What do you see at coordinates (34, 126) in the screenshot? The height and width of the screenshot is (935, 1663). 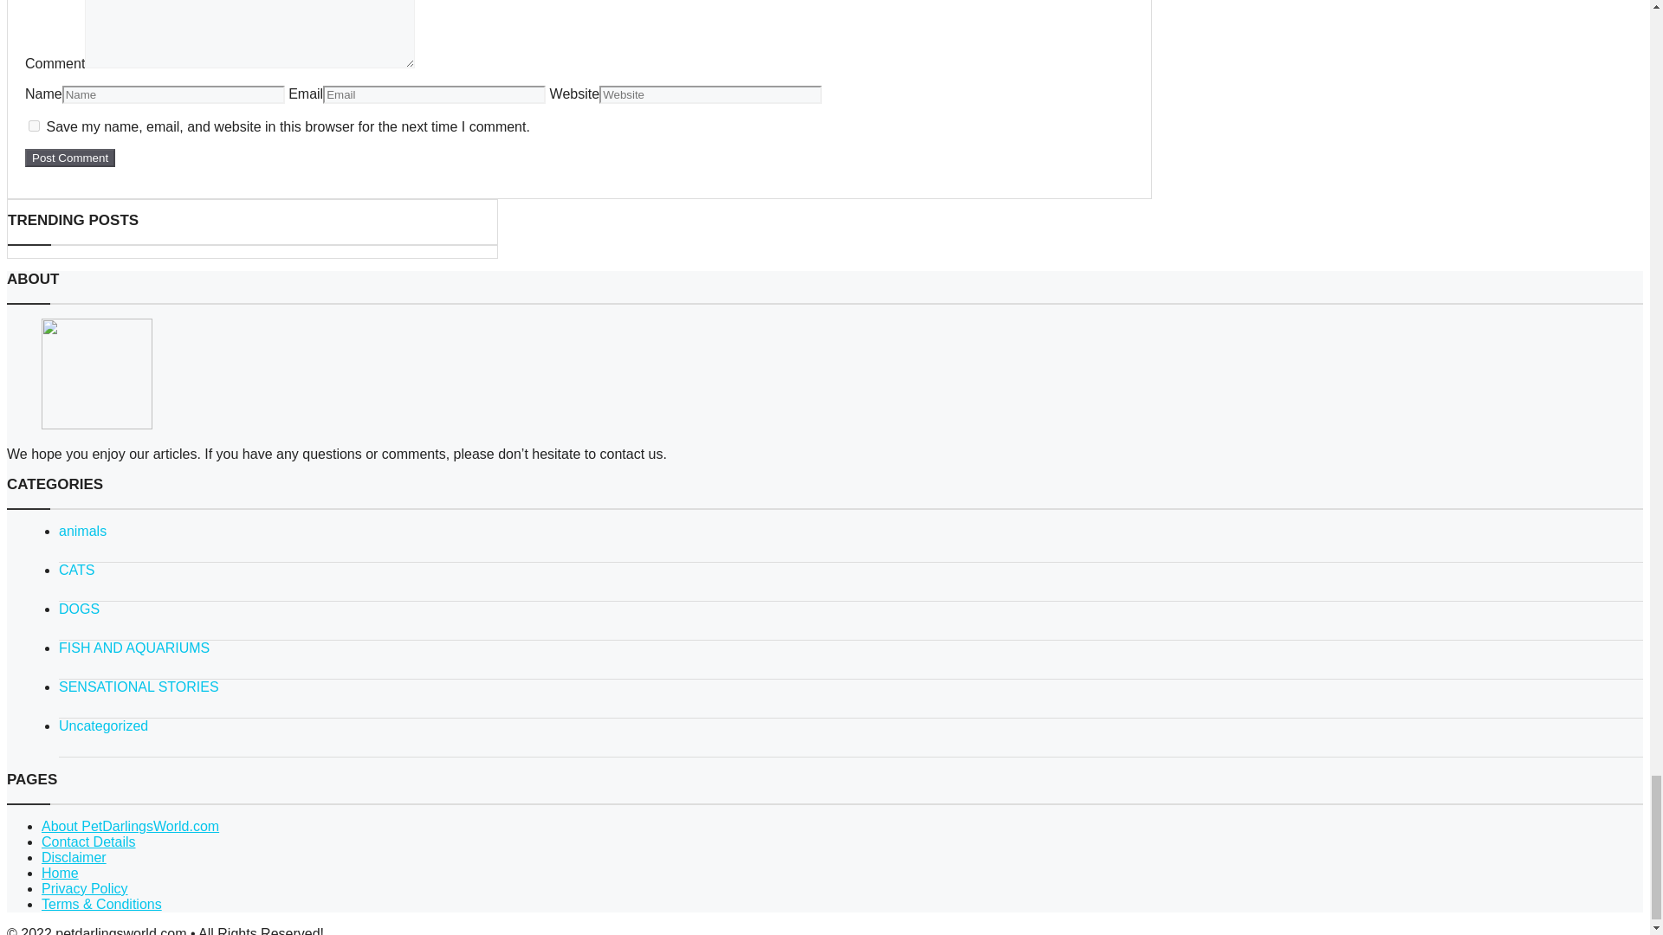 I see `yes` at bounding box center [34, 126].